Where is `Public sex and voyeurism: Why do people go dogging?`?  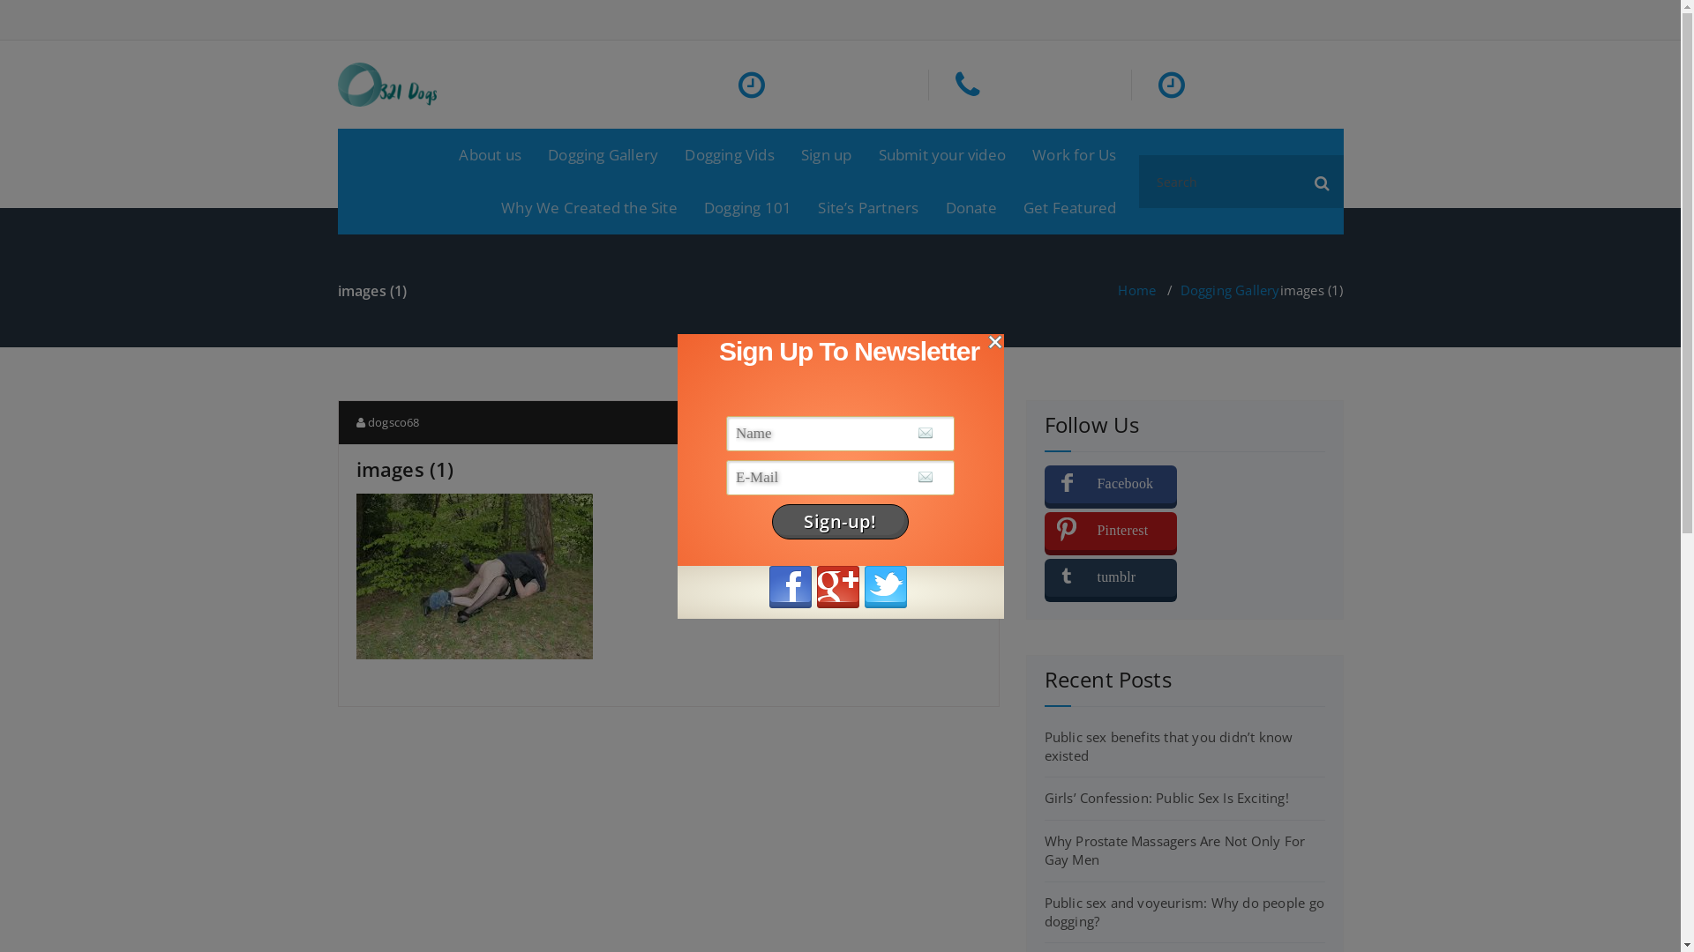
Public sex and voyeurism: Why do people go dogging? is located at coordinates (1184, 911).